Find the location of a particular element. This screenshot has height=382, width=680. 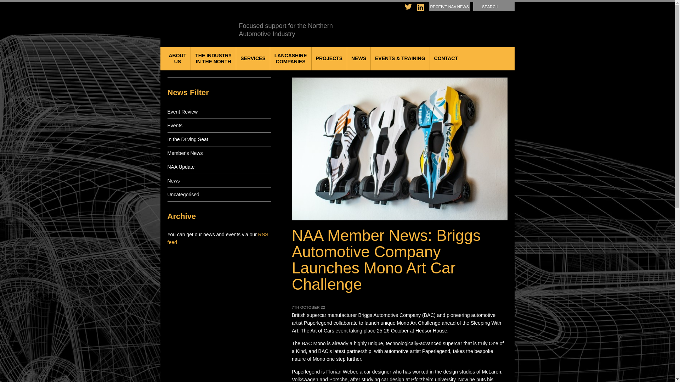

SEARCH is located at coordinates (494, 7).